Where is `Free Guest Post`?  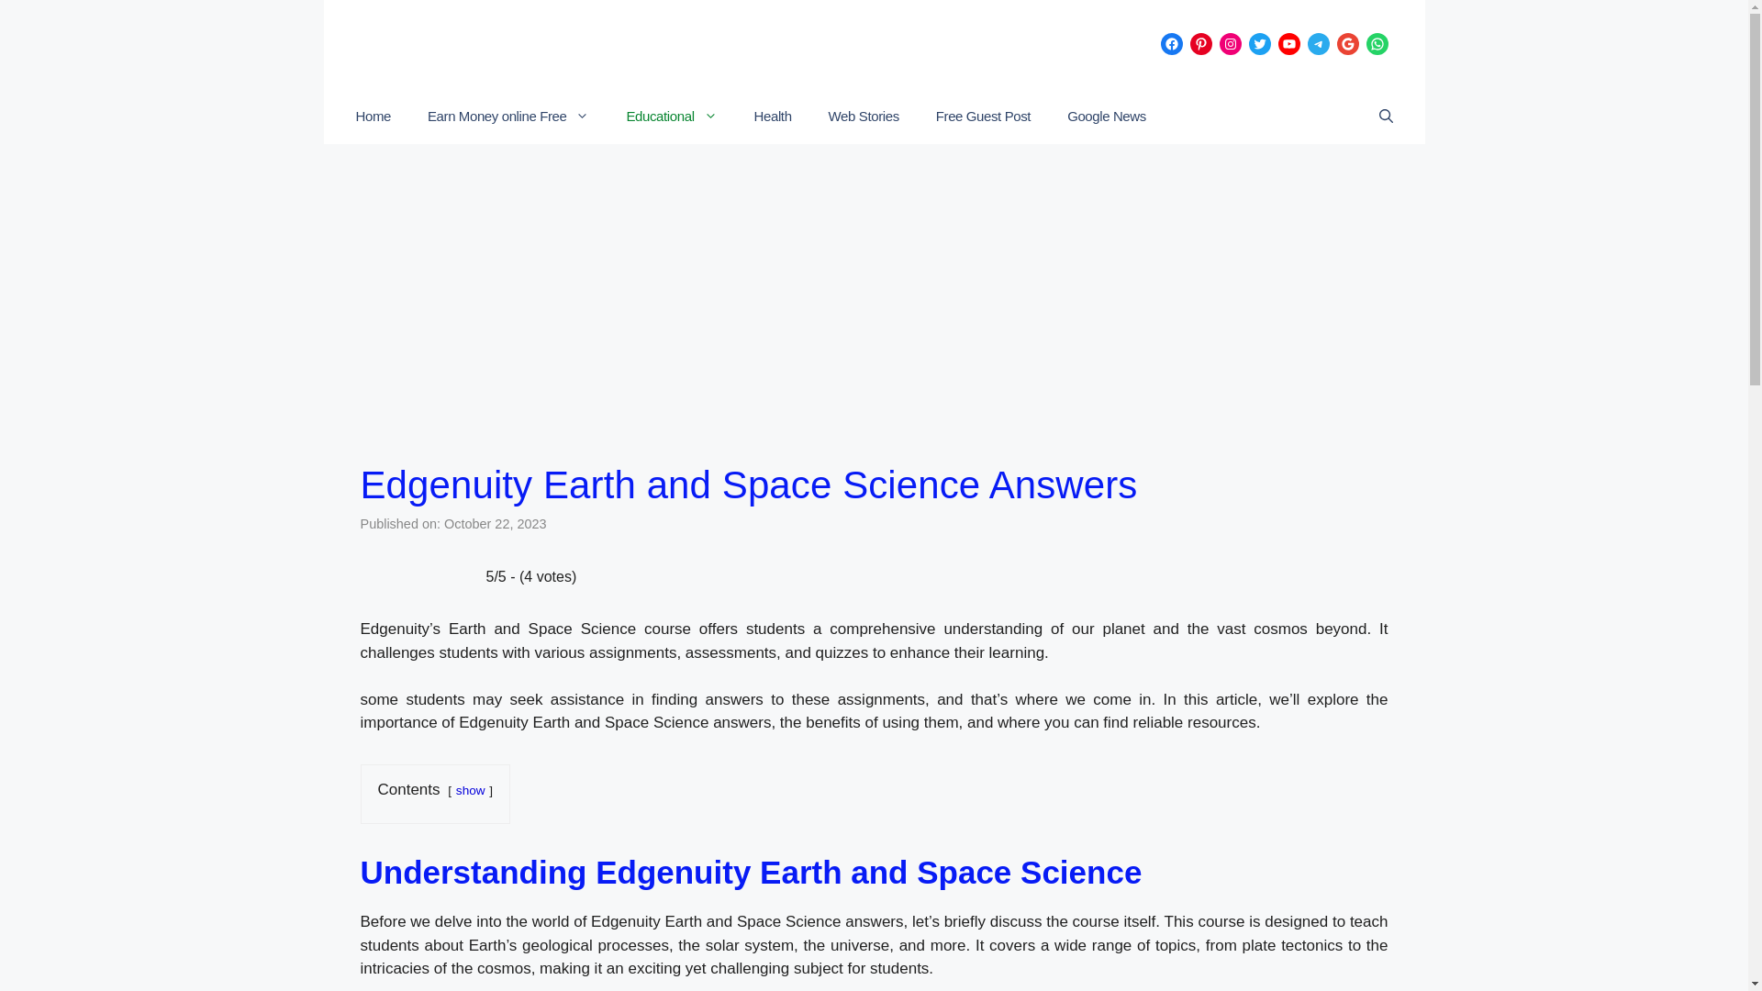 Free Guest Post is located at coordinates (983, 116).